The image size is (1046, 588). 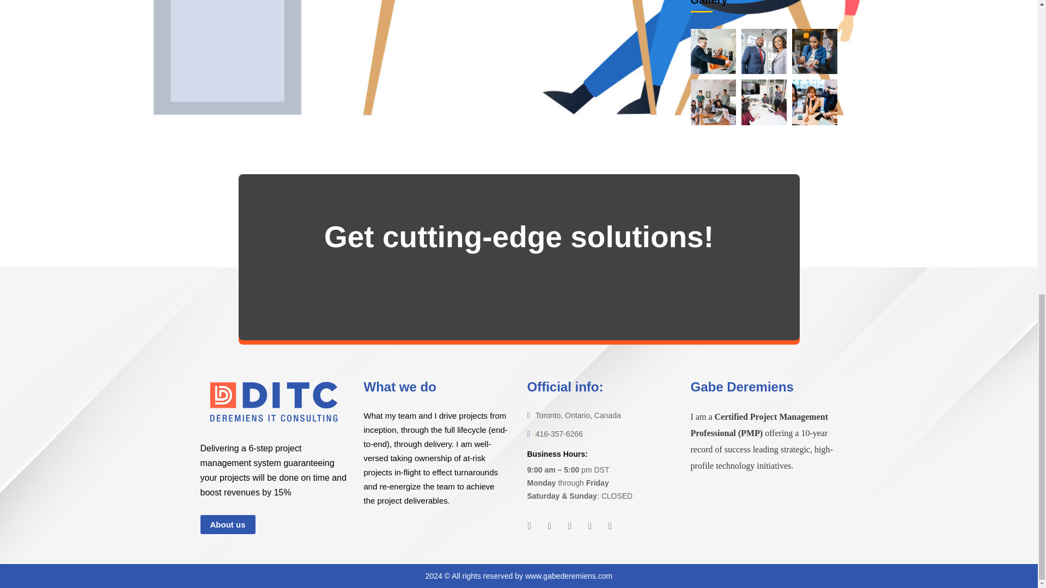 What do you see at coordinates (568, 575) in the screenshot?
I see `www.gabederemiens.com` at bounding box center [568, 575].